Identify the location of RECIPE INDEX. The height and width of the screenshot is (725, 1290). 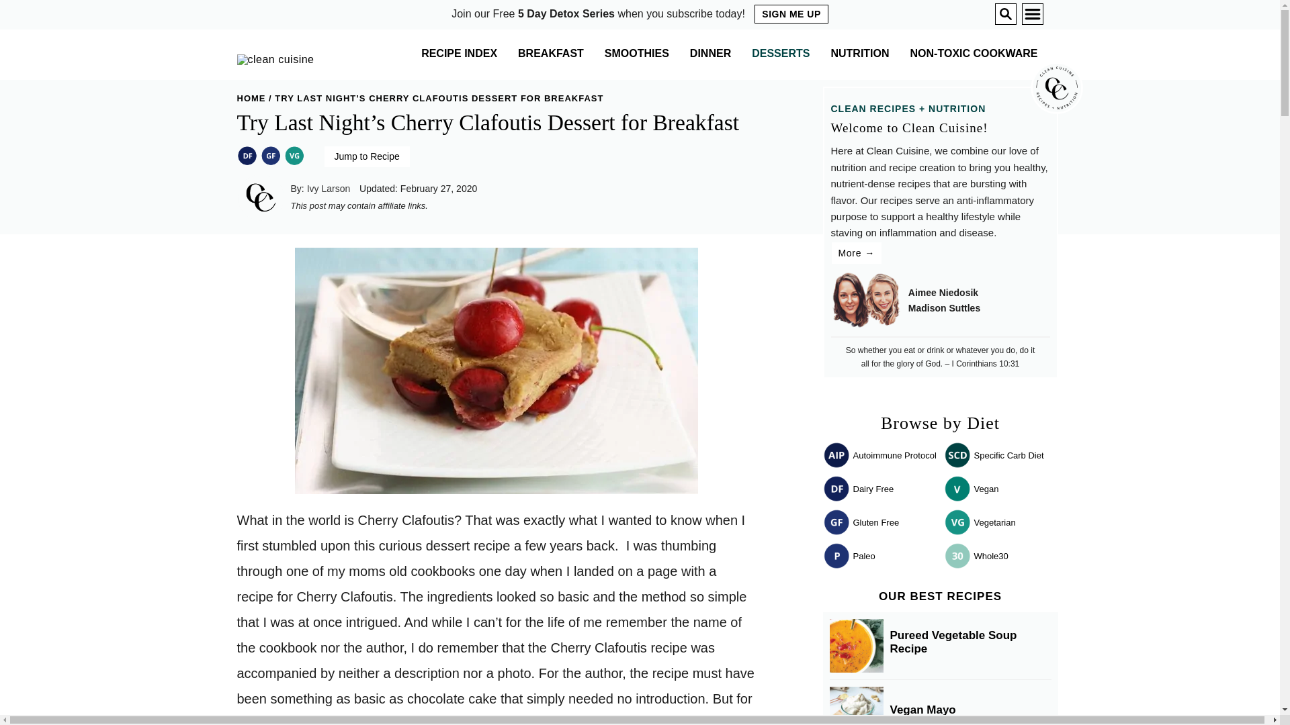
(459, 54).